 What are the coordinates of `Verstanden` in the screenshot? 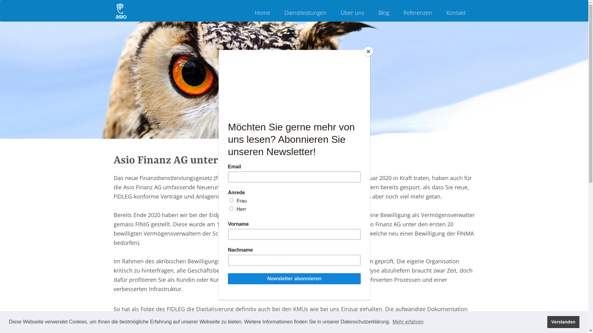 It's located at (563, 322).